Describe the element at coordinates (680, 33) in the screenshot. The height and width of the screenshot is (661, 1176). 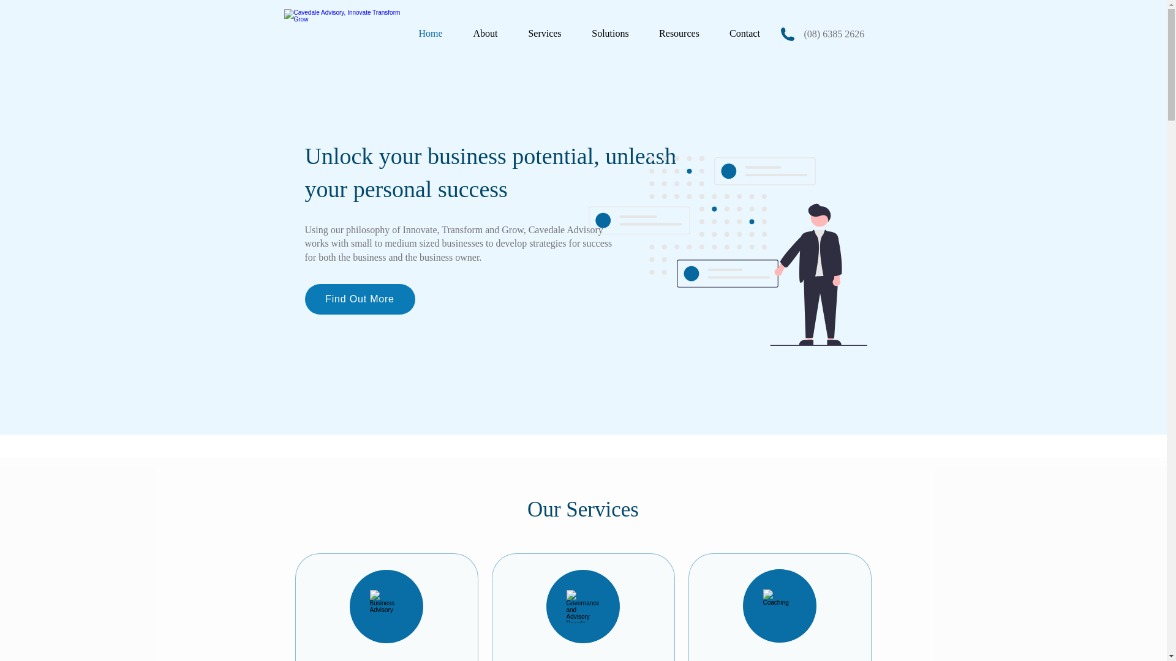
I see `Resources` at that location.